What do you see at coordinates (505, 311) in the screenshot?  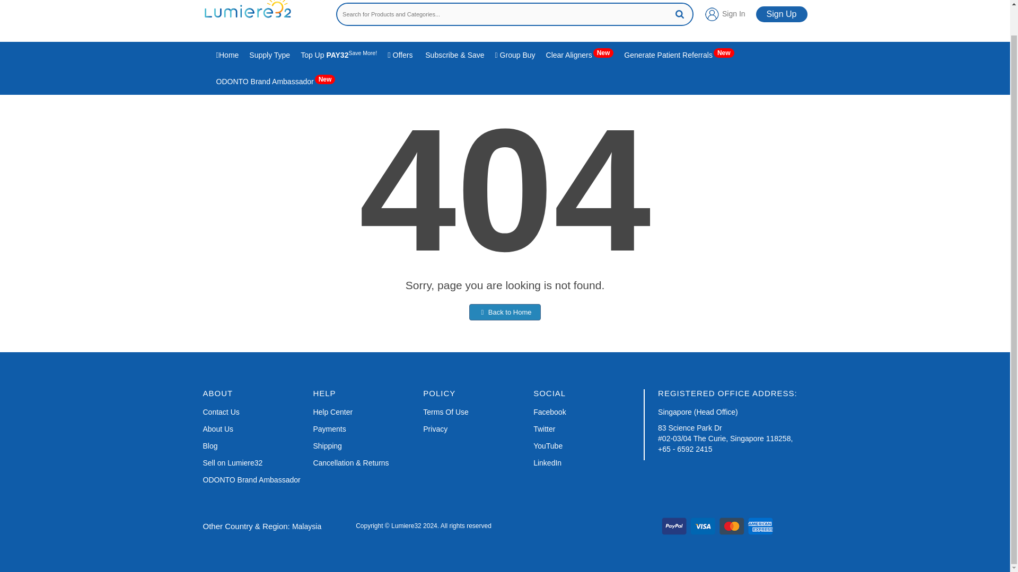 I see `Back to Home` at bounding box center [505, 311].